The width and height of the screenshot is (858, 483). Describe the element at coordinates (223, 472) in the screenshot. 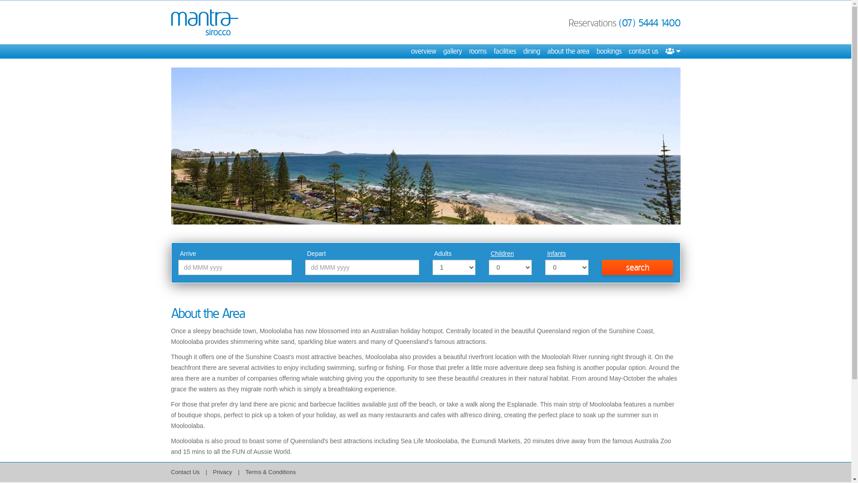

I see `Privacy` at that location.